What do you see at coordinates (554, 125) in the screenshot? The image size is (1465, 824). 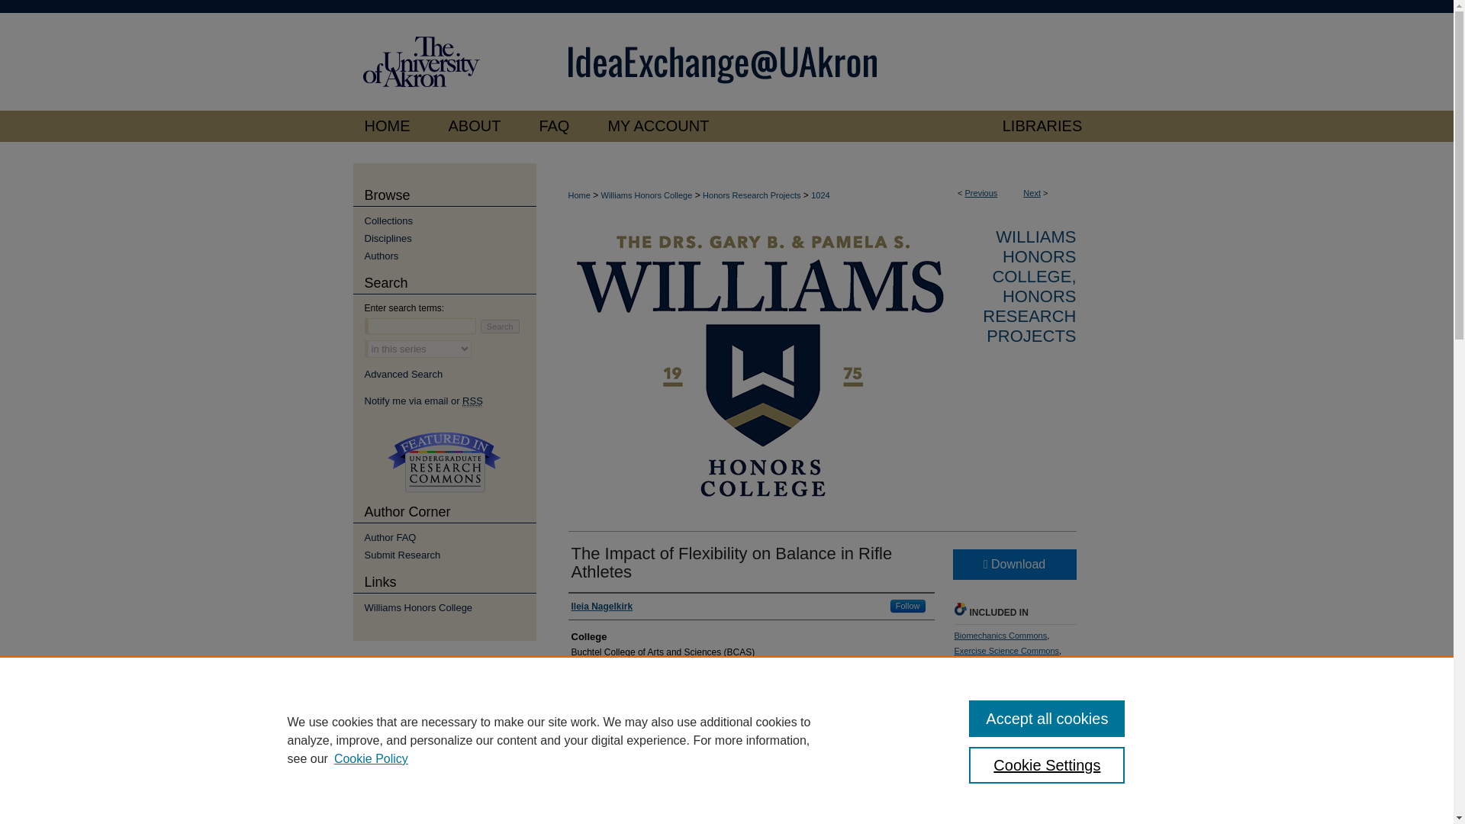 I see `FAQ` at bounding box center [554, 125].